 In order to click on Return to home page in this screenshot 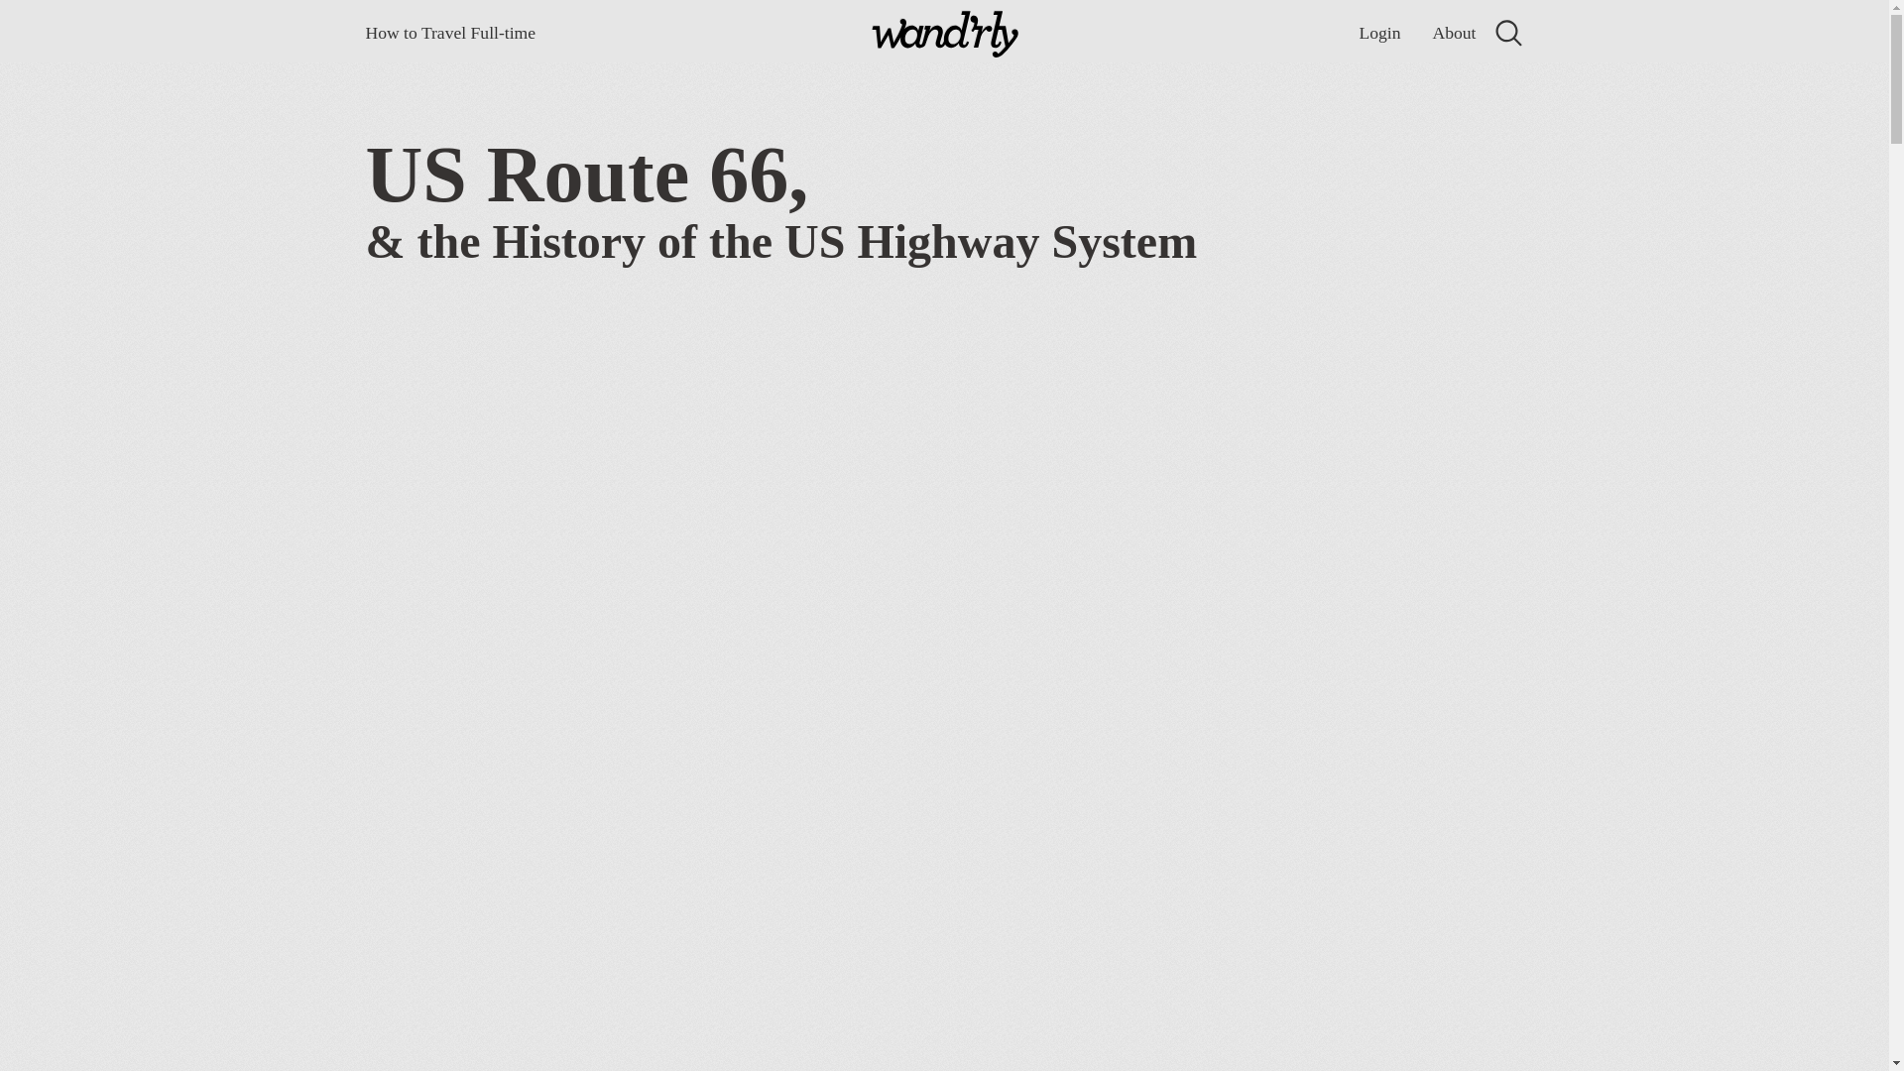, I will do `click(944, 37)`.